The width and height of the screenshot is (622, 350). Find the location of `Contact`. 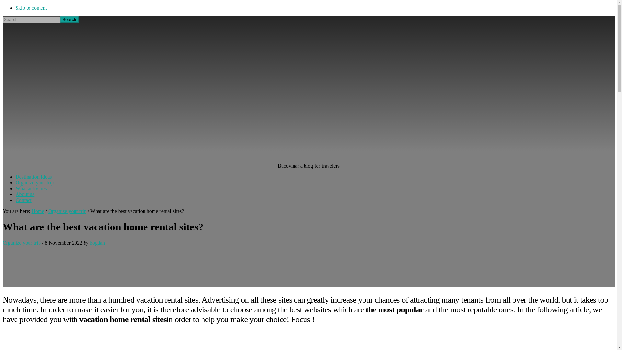

Contact is located at coordinates (23, 200).